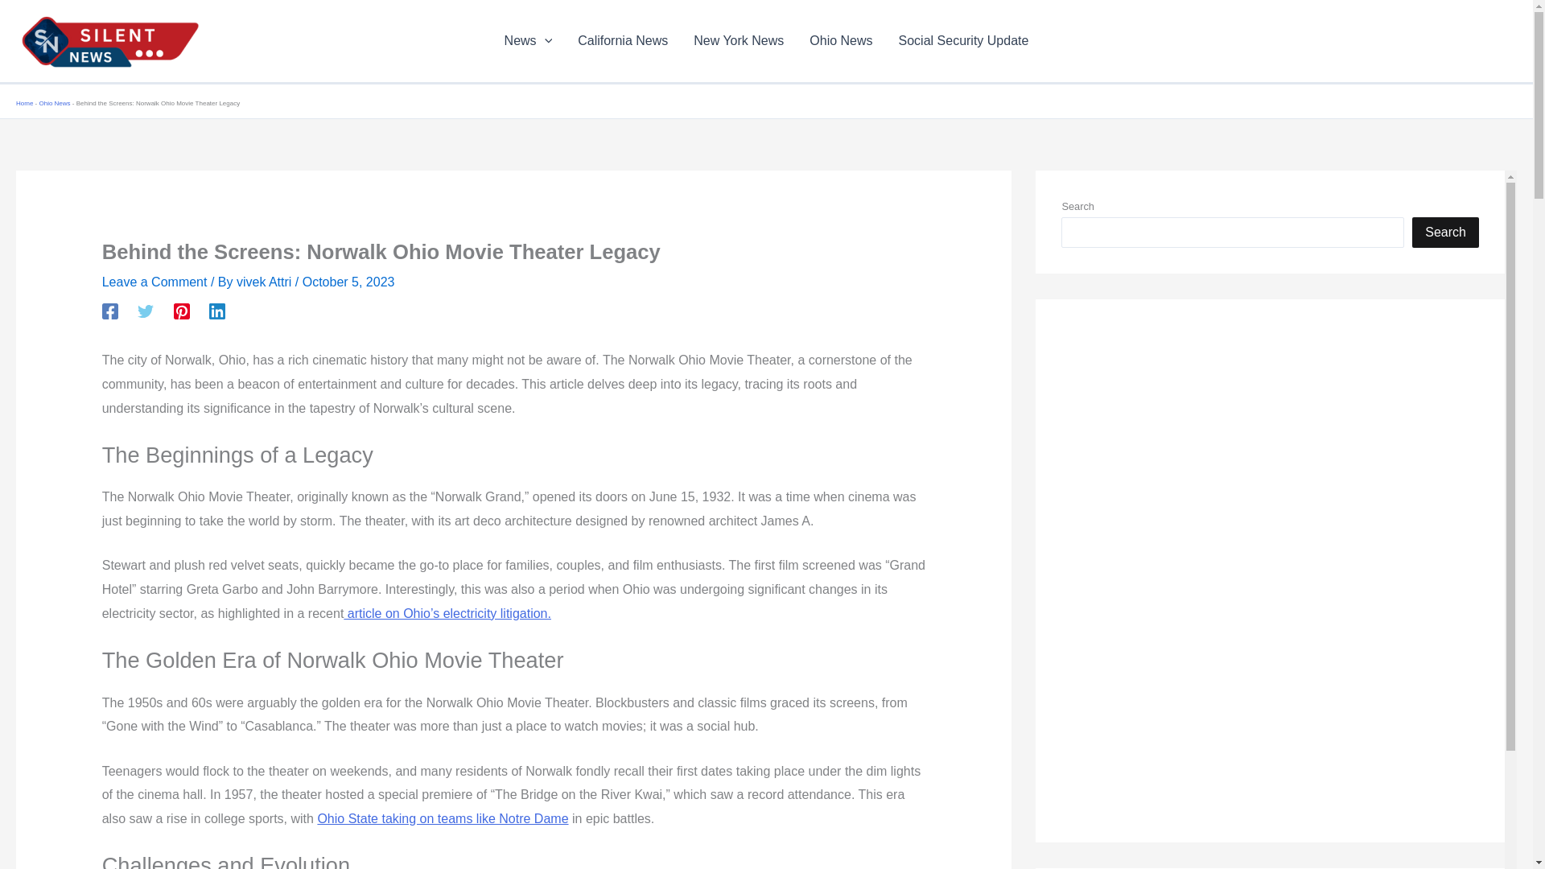 The height and width of the screenshot is (869, 1545). Describe the element at coordinates (154, 282) in the screenshot. I see `Leave a Comment` at that location.